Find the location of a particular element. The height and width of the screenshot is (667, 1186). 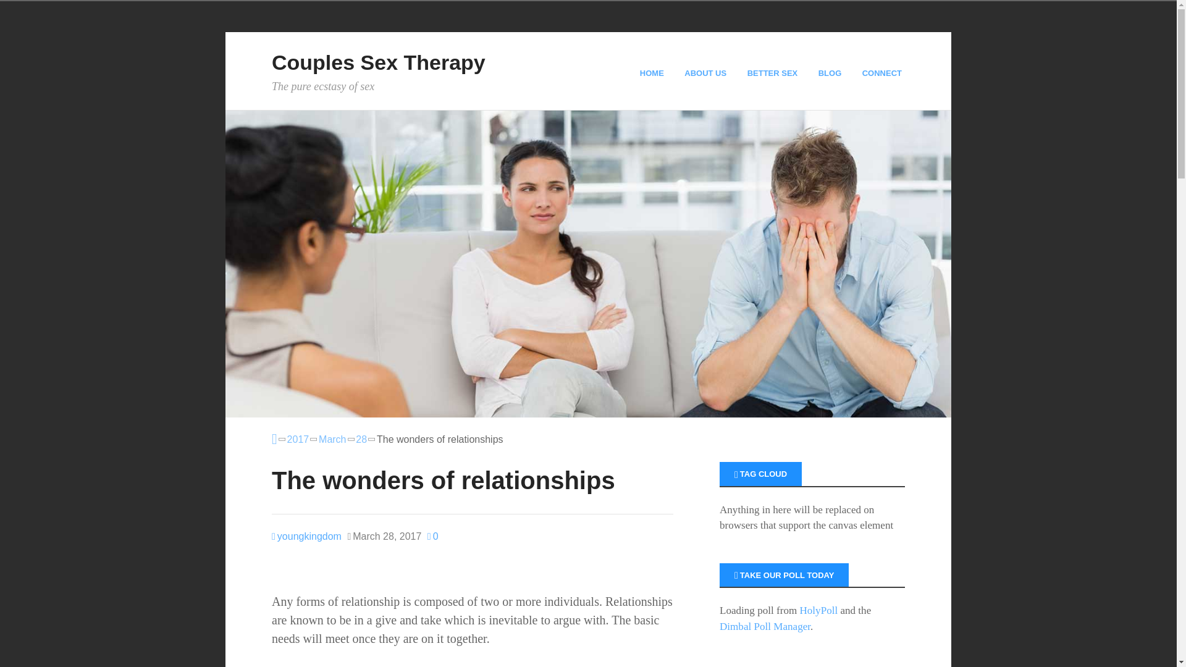

youngkingdom is located at coordinates (306, 536).